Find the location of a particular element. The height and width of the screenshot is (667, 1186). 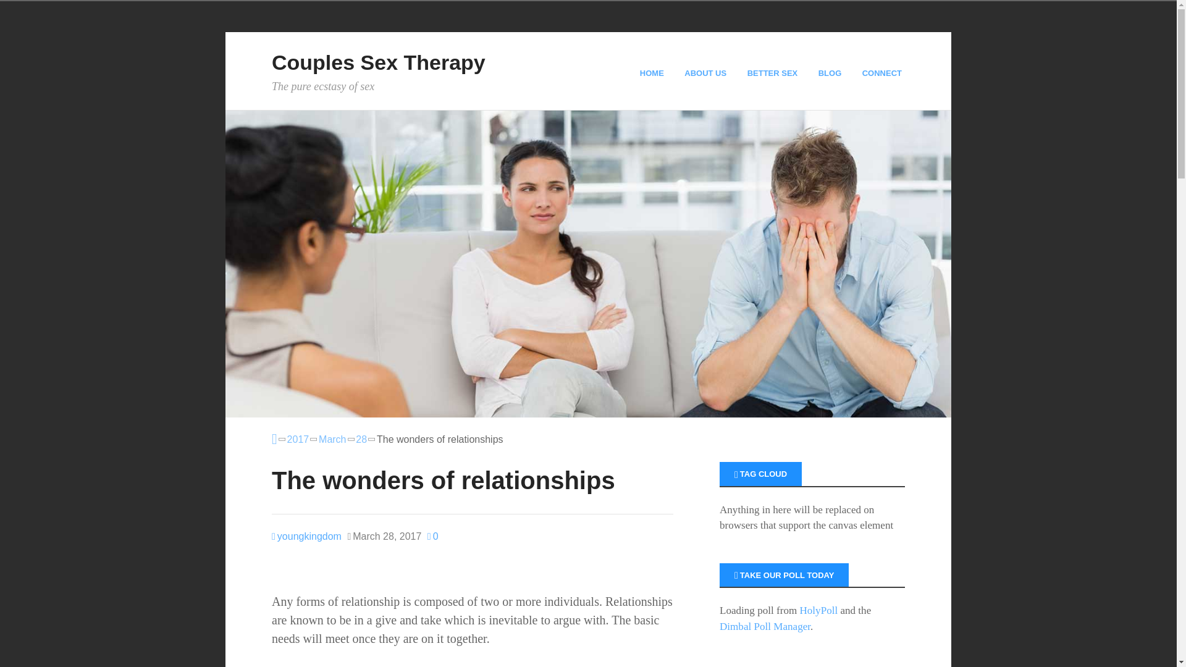

youngkingdom is located at coordinates (306, 536).